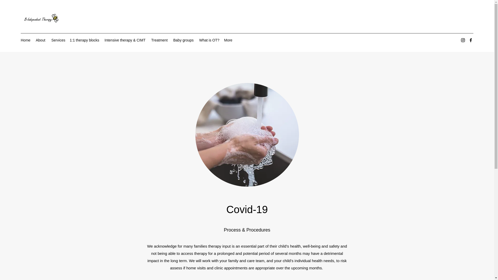 The width and height of the screenshot is (498, 280). What do you see at coordinates (209, 40) in the screenshot?
I see `What is OT?` at bounding box center [209, 40].